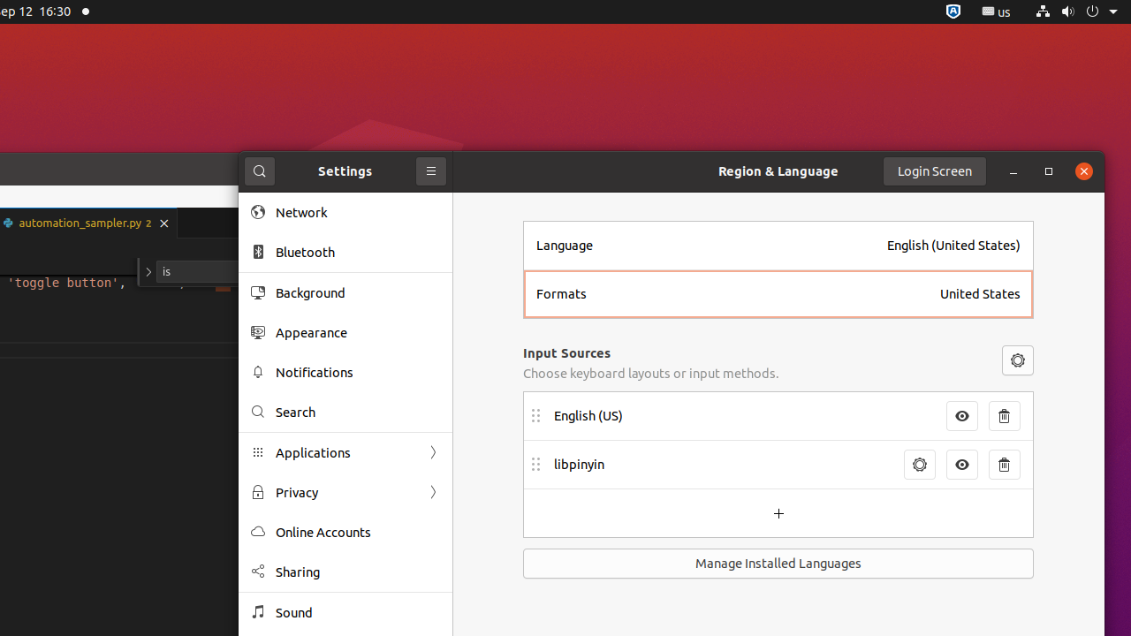 The image size is (1131, 636). Describe the element at coordinates (733, 294) in the screenshot. I see `Formats` at that location.